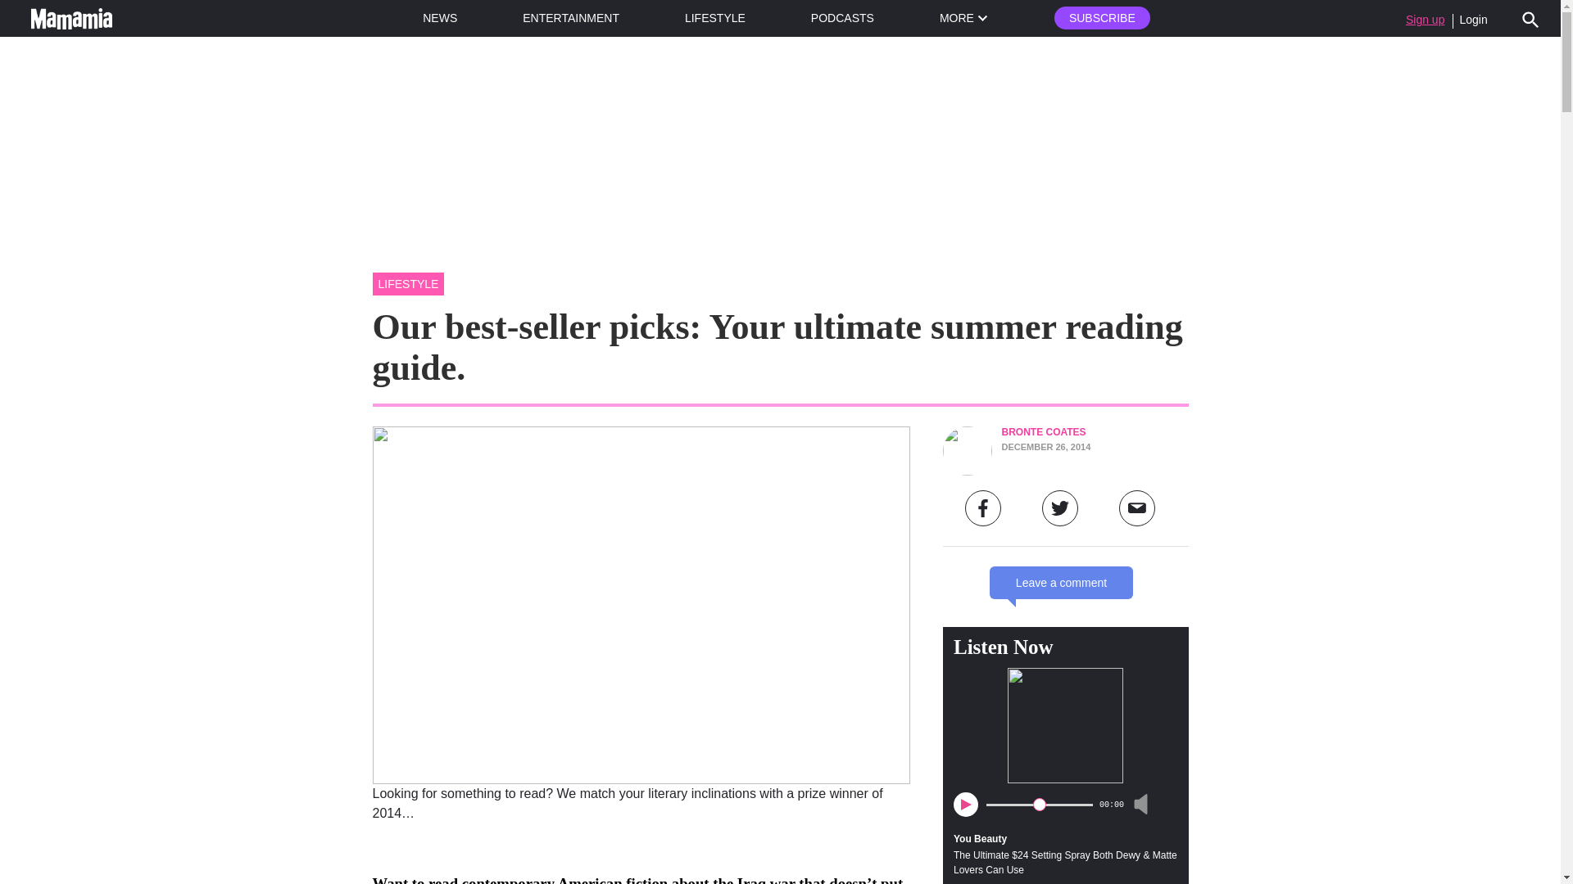 Image resolution: width=1573 pixels, height=884 pixels. I want to click on PODCASTS, so click(842, 18).